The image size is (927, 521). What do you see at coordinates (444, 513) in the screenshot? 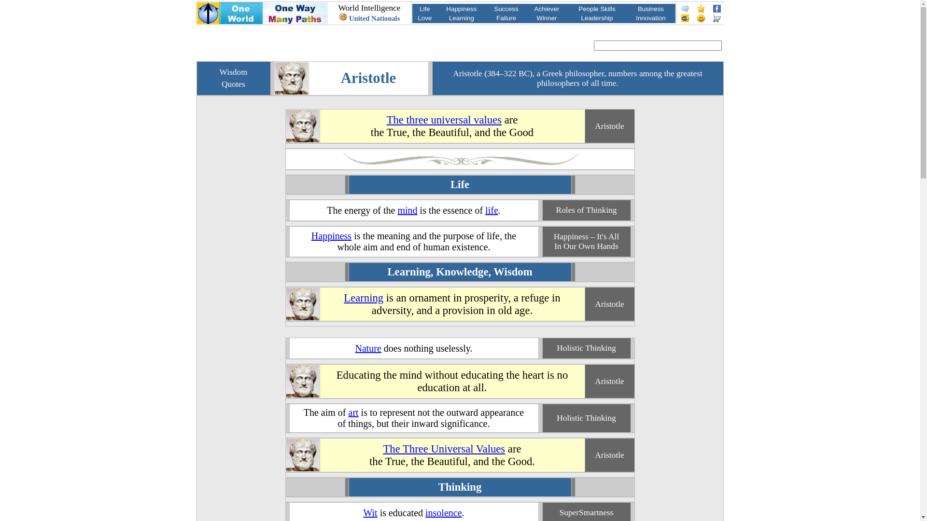
I see `insolence` at bounding box center [444, 513].